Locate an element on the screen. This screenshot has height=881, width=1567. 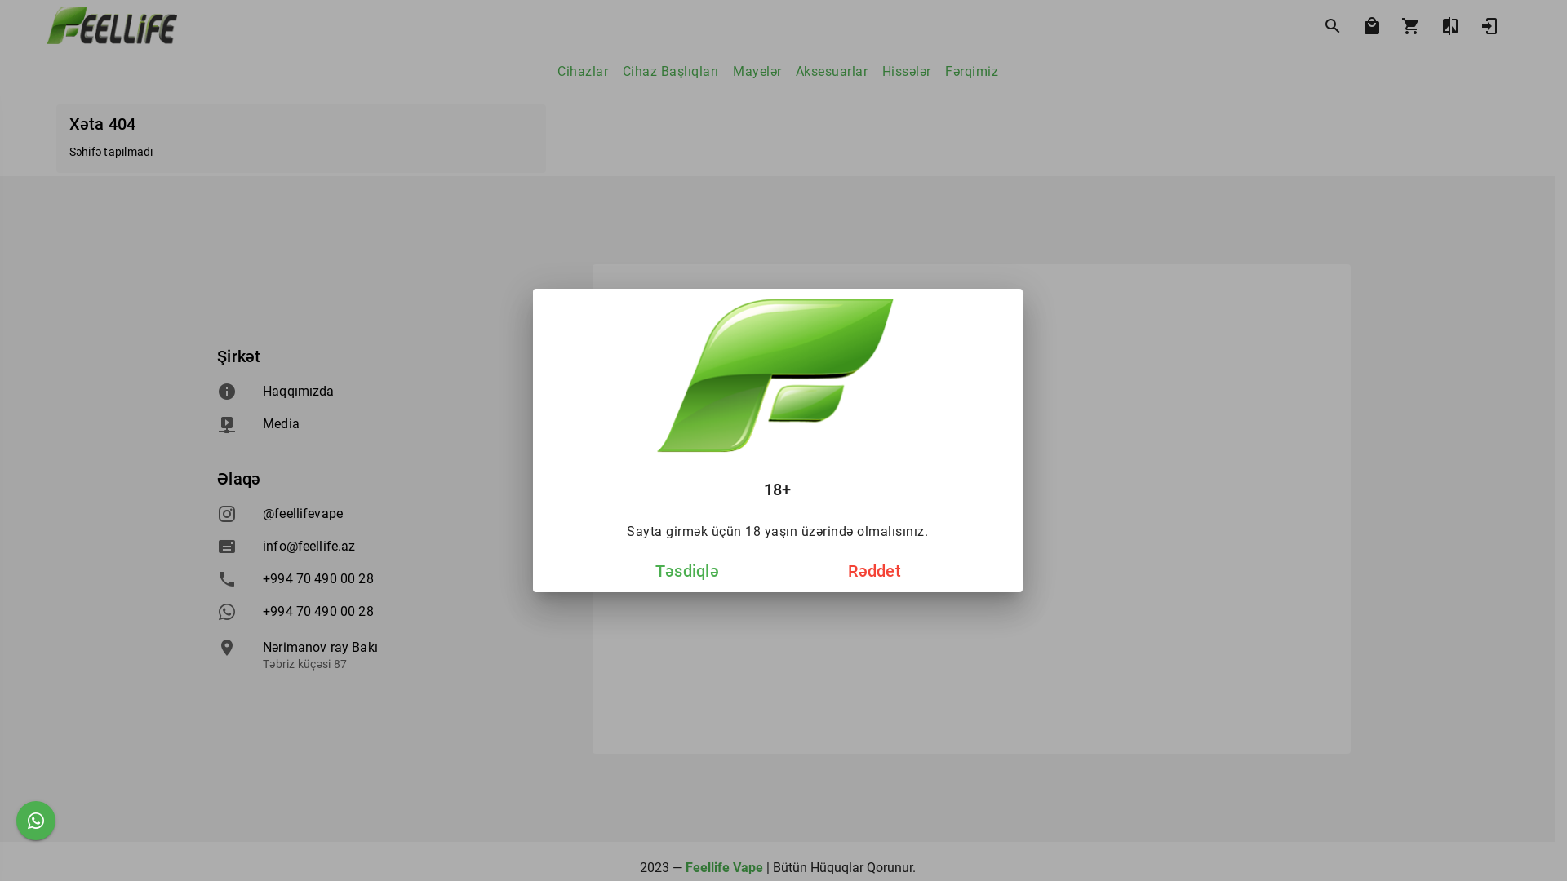
+994 70 490 00 28 is located at coordinates (388, 612).